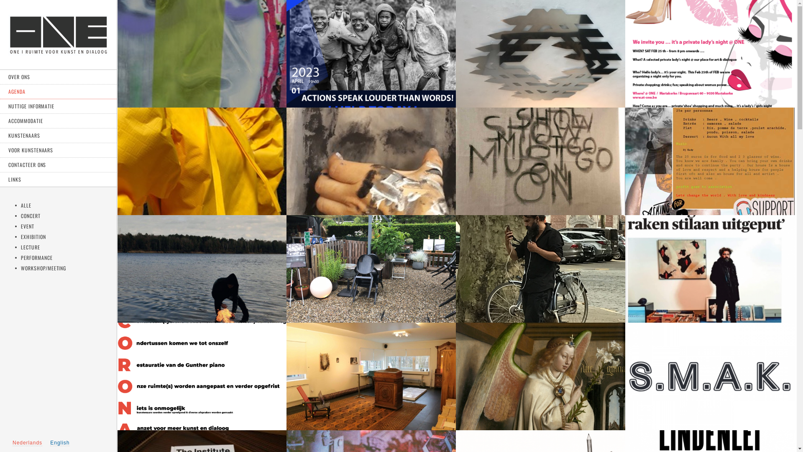 Image resolution: width=803 pixels, height=452 pixels. I want to click on WORKSHOP/MEETING, so click(43, 268).